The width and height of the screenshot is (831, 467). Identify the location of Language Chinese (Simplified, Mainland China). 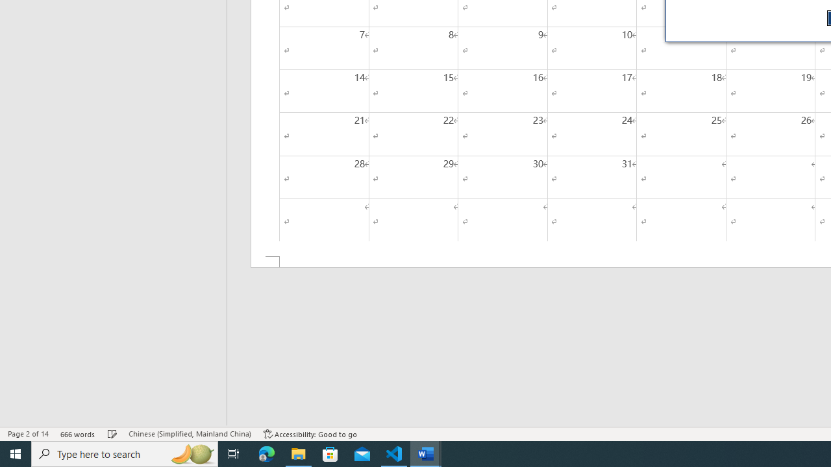
(190, 433).